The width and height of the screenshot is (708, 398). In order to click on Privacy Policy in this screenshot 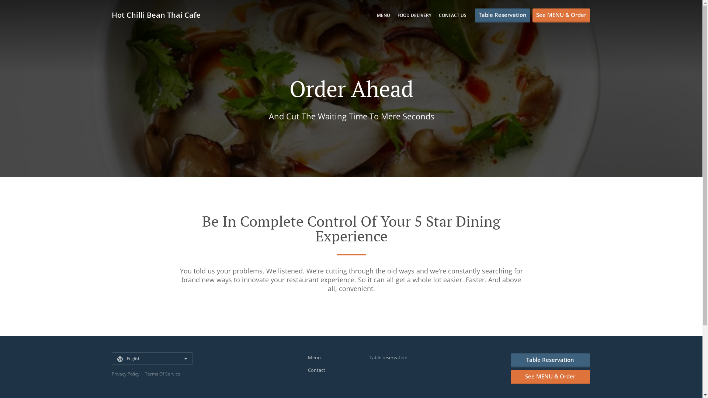, I will do `click(125, 374)`.